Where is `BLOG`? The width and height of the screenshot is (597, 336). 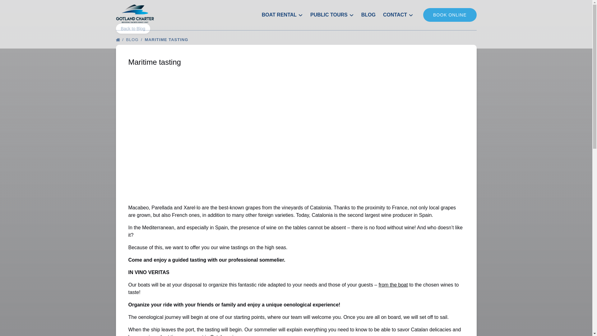 BLOG is located at coordinates (134, 40).